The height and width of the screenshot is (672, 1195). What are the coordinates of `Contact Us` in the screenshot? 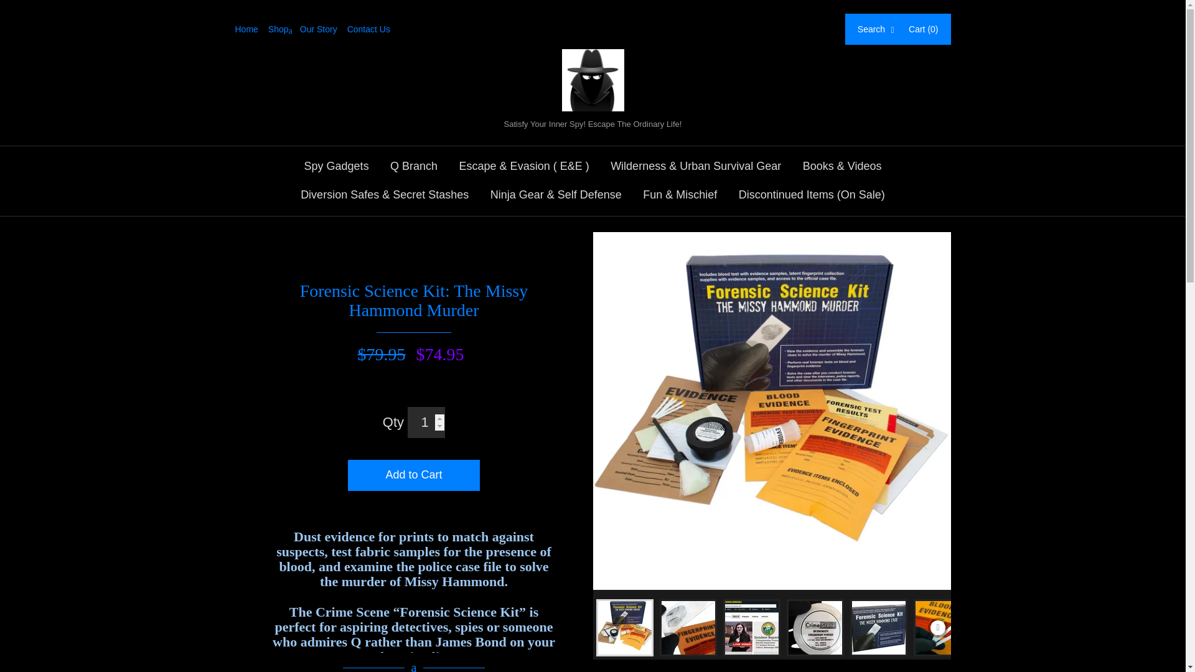 It's located at (373, 29).